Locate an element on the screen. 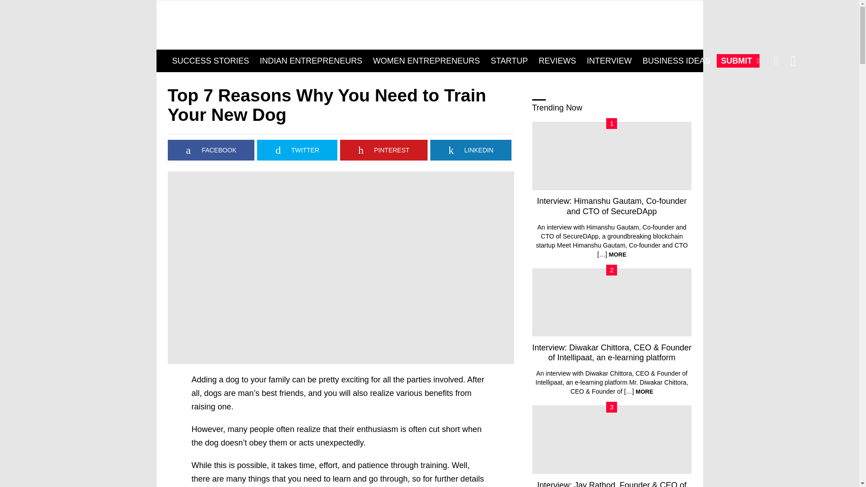 This screenshot has width=866, height=487. INTERVIEW is located at coordinates (609, 60).